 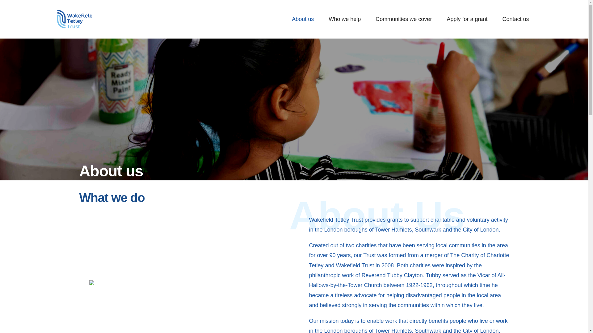 What do you see at coordinates (303, 19) in the screenshot?
I see `About us` at bounding box center [303, 19].